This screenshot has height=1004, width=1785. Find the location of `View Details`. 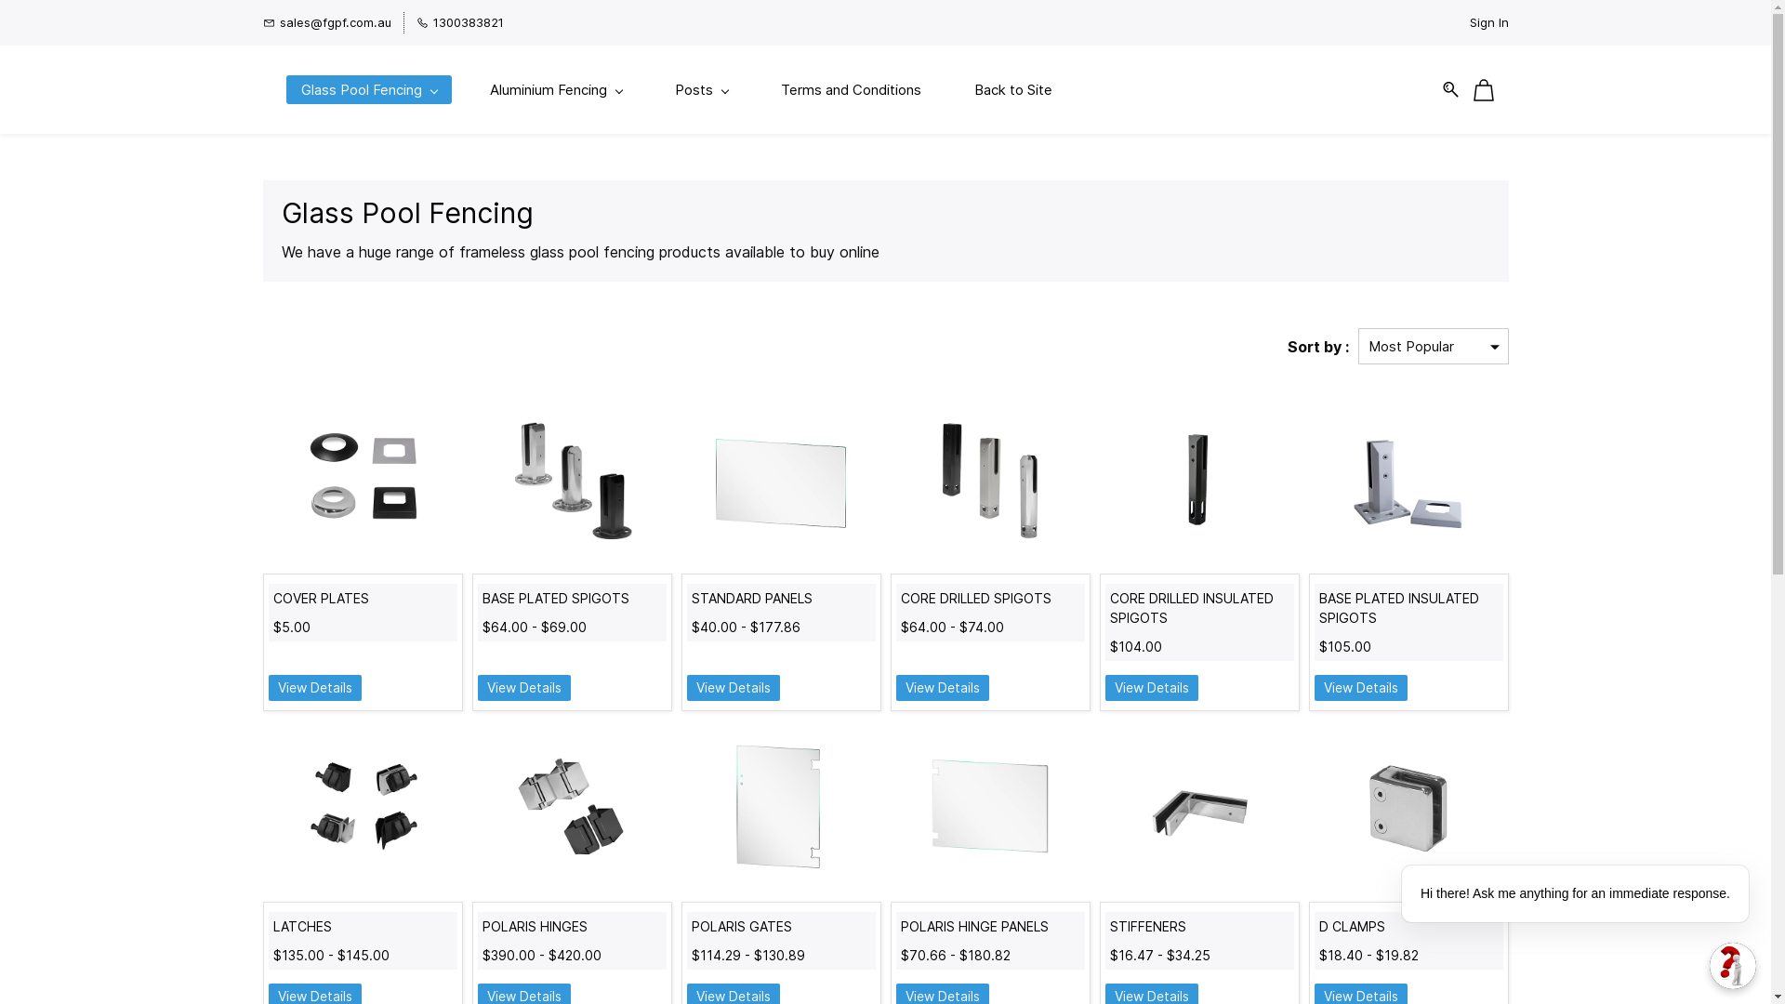

View Details is located at coordinates (1361, 688).